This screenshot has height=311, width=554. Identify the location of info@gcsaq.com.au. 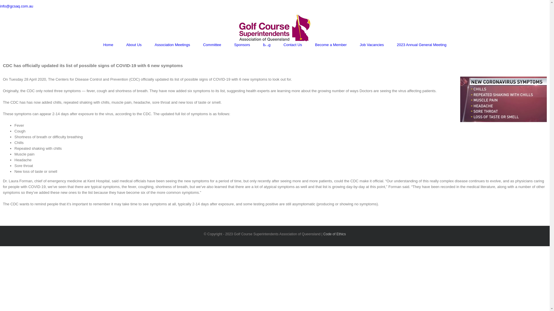
(17, 6).